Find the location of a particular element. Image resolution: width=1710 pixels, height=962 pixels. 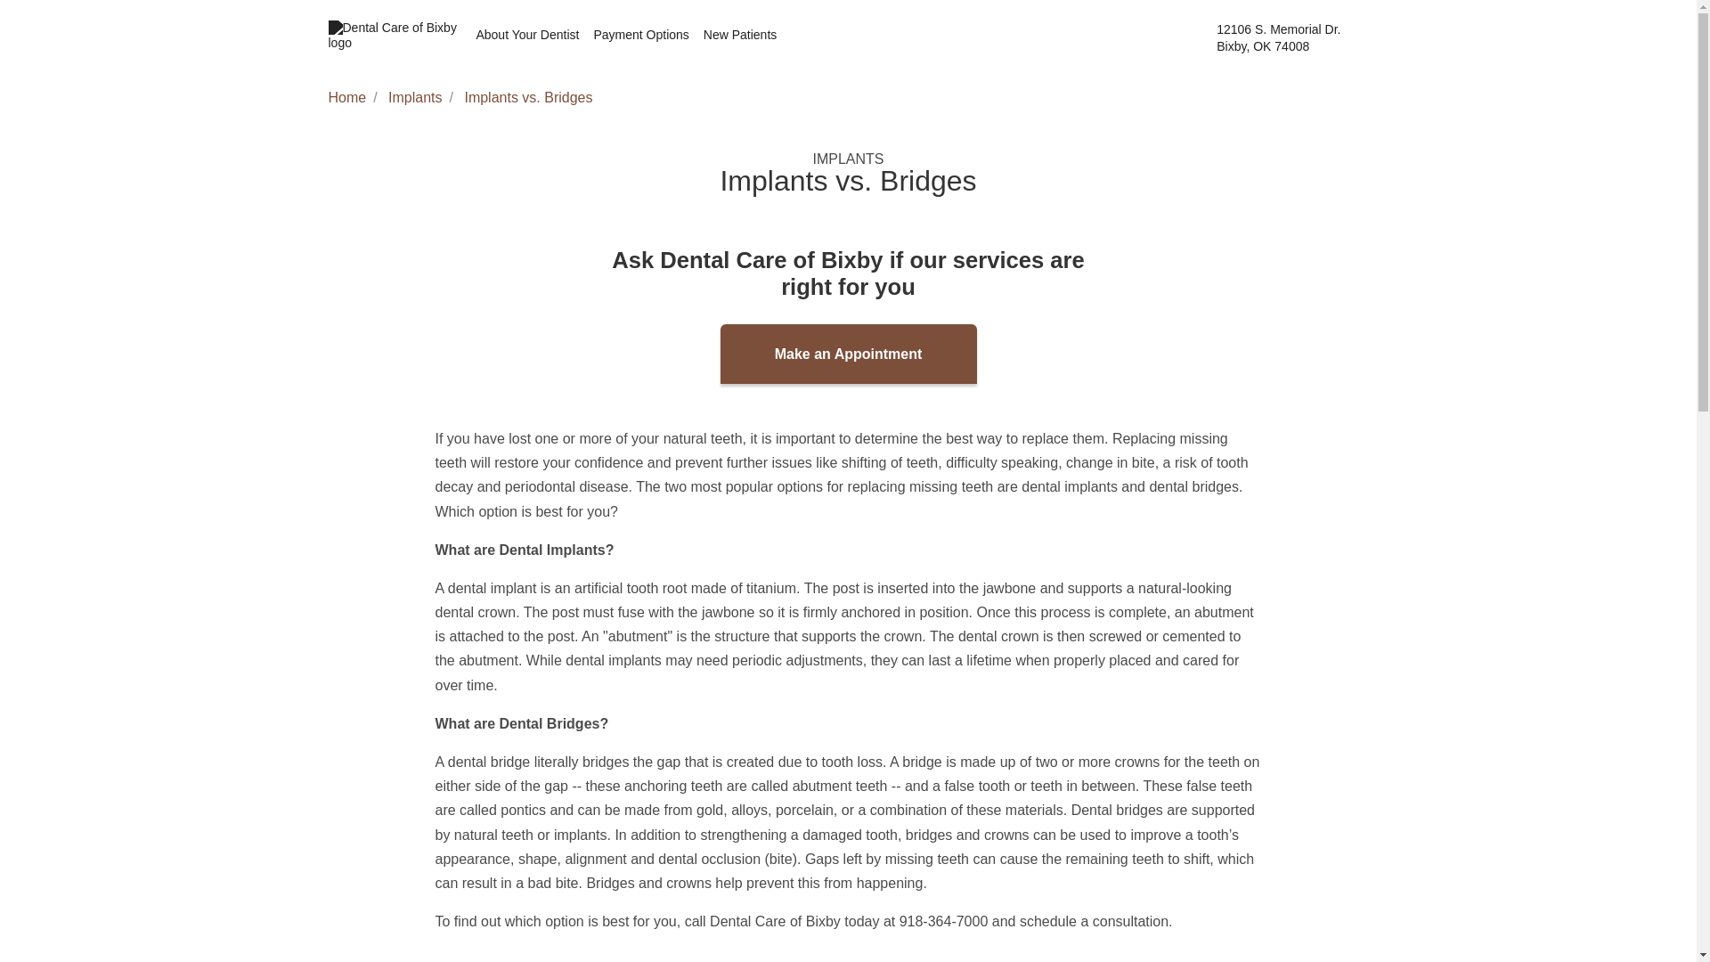

Implants is located at coordinates (414, 98).